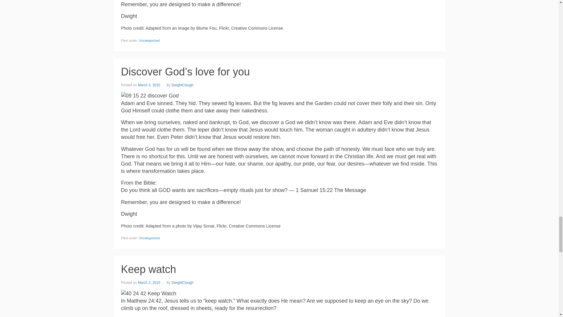 The image size is (563, 317). Describe the element at coordinates (150, 40) in the screenshot. I see `Uncategorized` at that location.